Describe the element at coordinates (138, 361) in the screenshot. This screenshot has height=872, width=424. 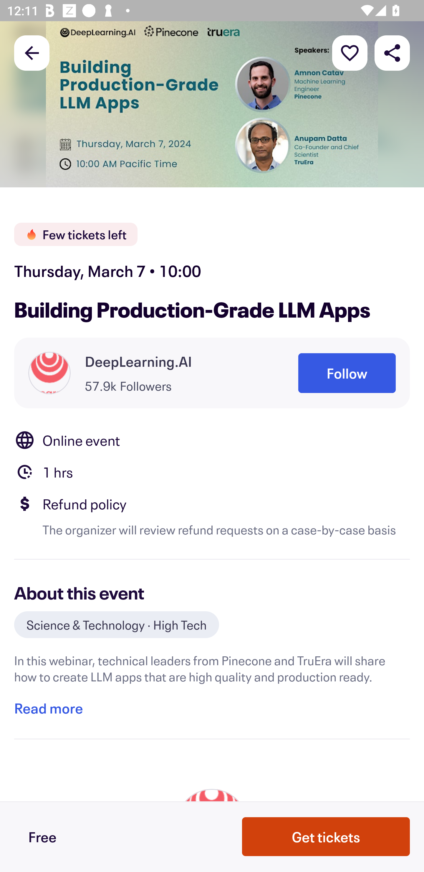
I see `DeepLearning.AI` at that location.